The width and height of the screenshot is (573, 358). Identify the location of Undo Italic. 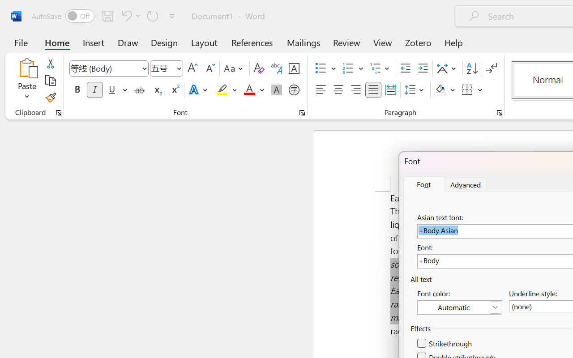
(125, 16).